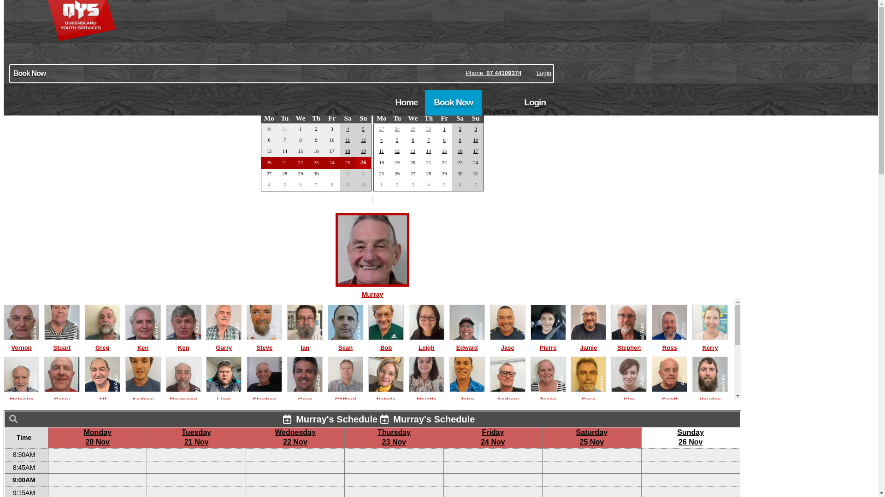  What do you see at coordinates (330, 419) in the screenshot?
I see `Murray's Schedule` at bounding box center [330, 419].